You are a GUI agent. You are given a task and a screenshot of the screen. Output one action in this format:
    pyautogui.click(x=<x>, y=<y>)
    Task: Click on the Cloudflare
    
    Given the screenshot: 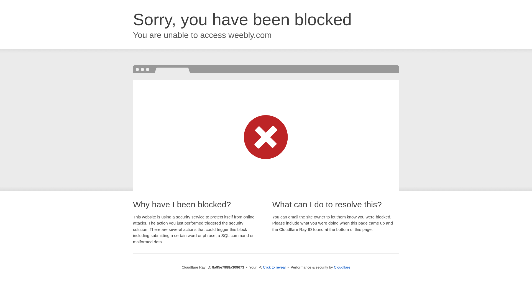 What is the action you would take?
    pyautogui.click(x=342, y=267)
    